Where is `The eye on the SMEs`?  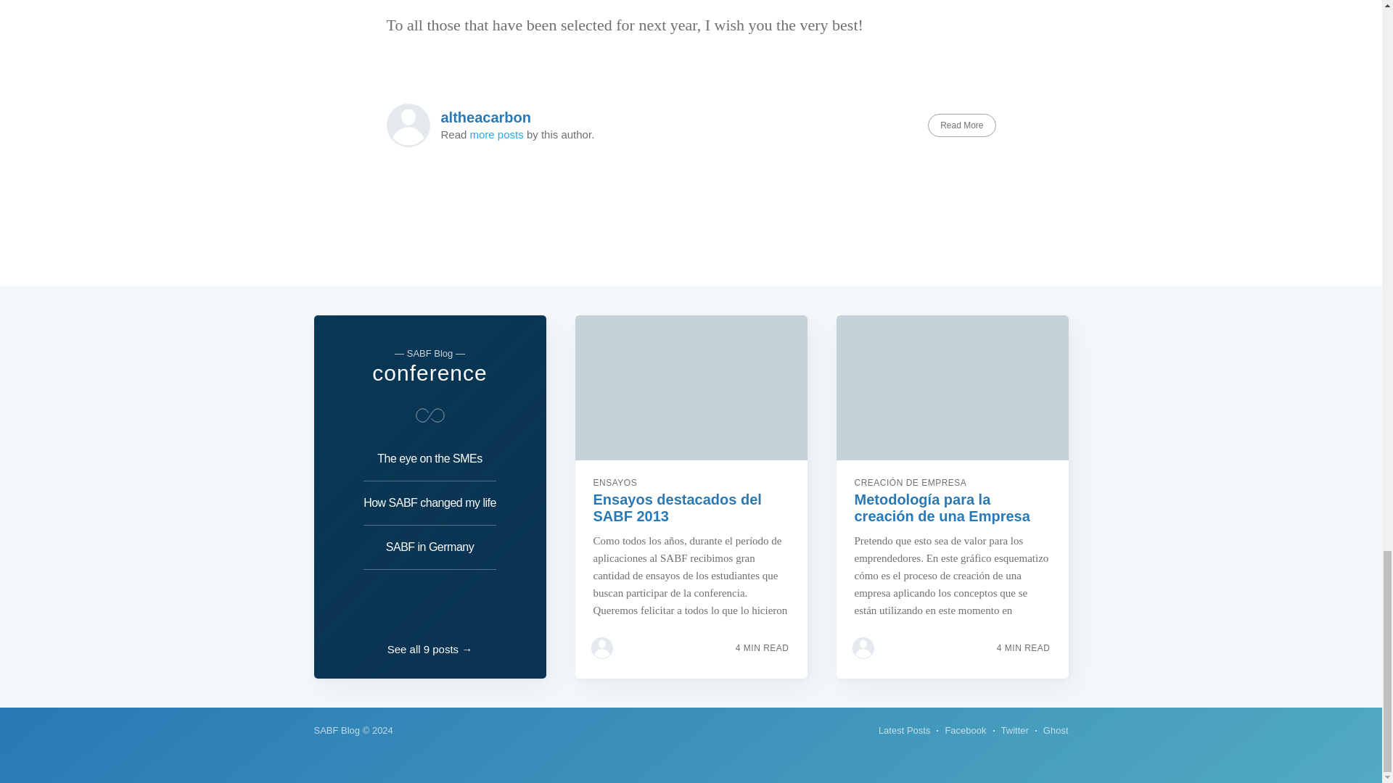 The eye on the SMEs is located at coordinates (430, 463).